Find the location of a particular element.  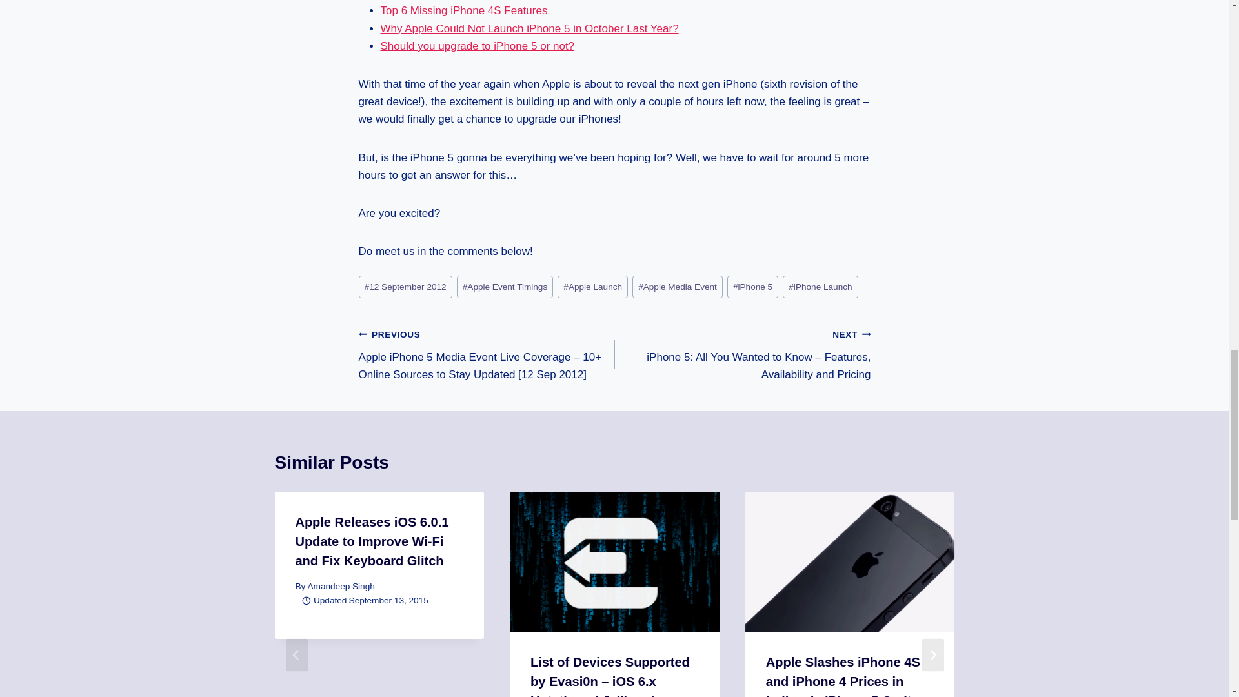

12 September 2012 is located at coordinates (405, 287).